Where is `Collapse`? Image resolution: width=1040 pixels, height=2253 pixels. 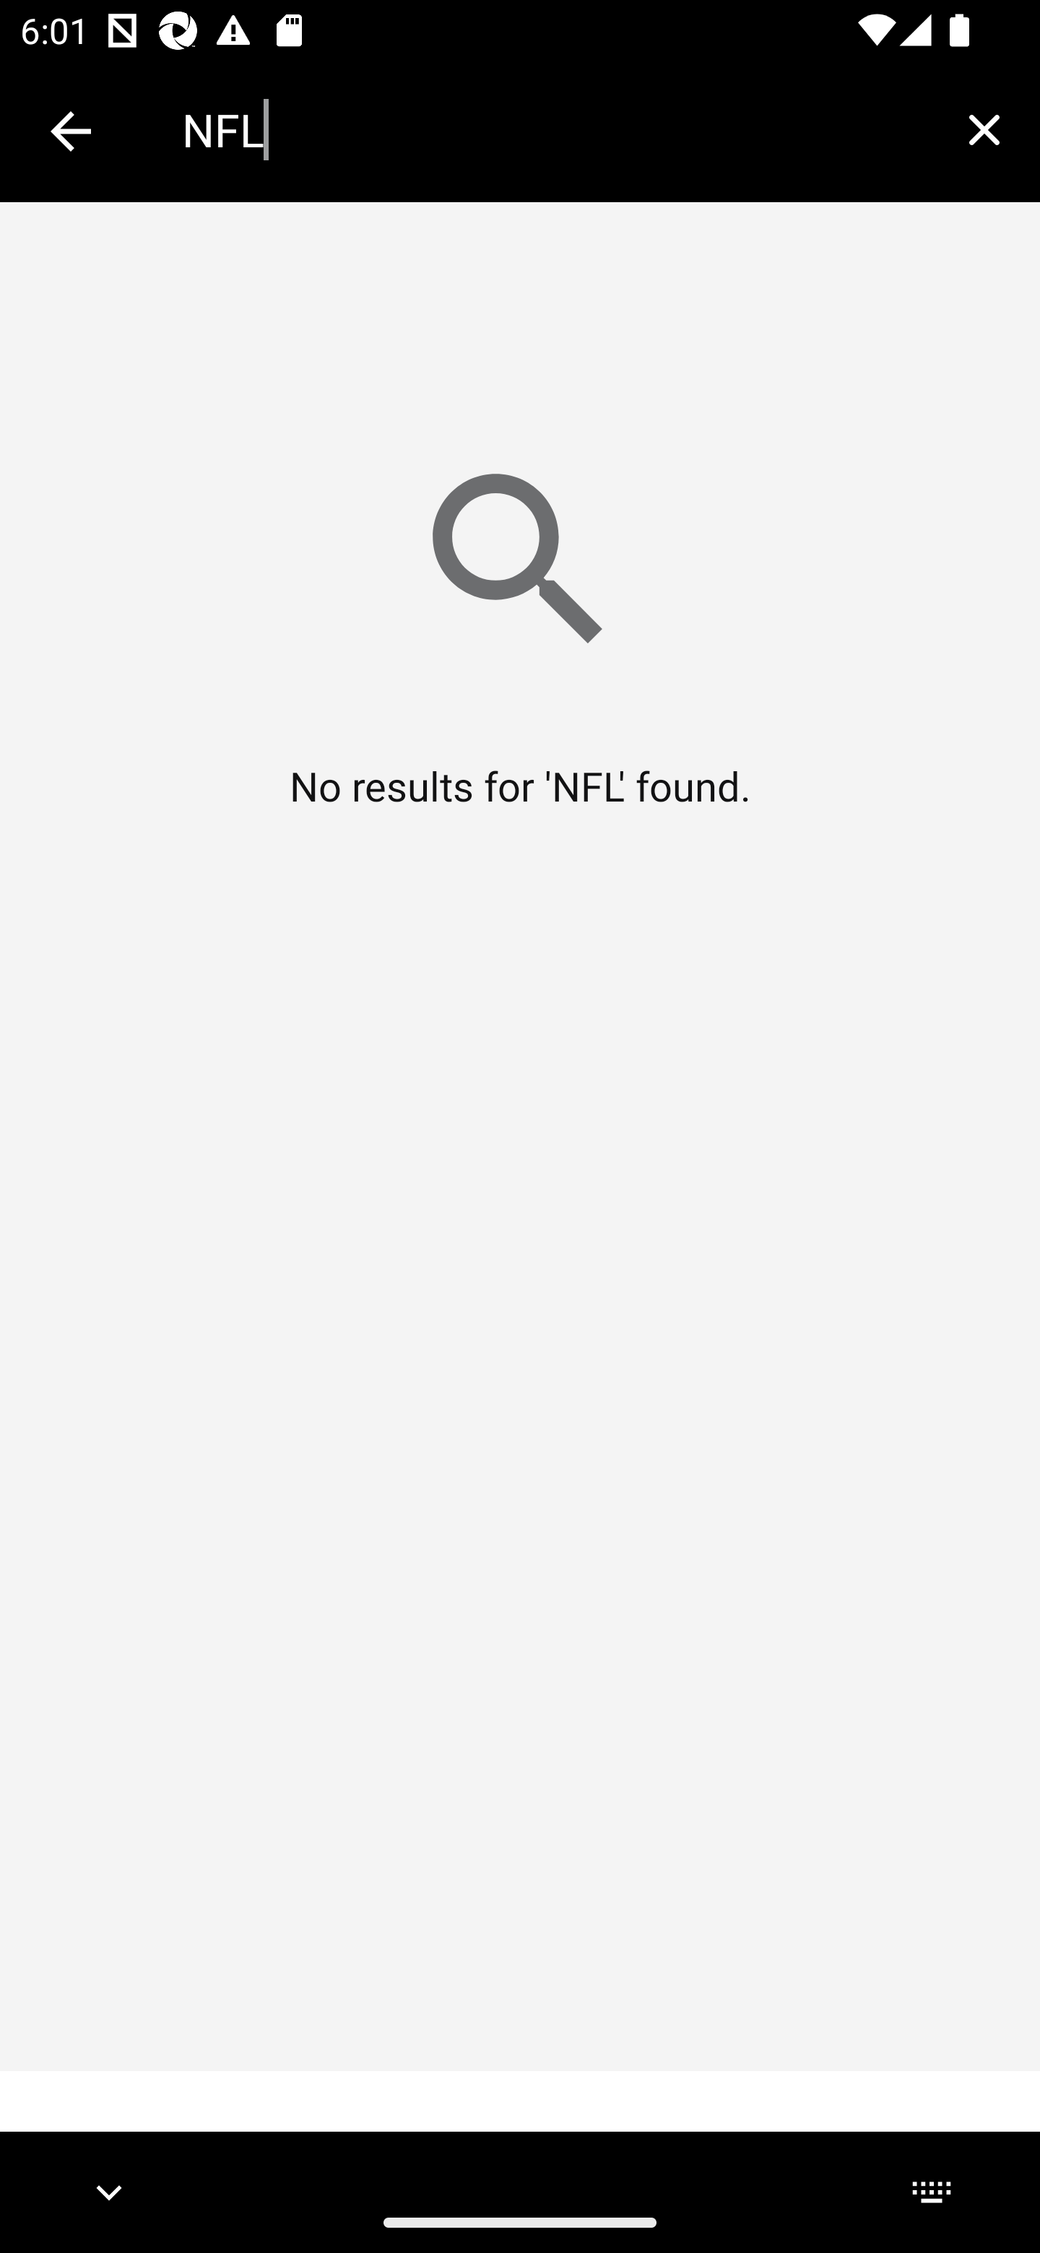
Collapse is located at coordinates (71, 131).